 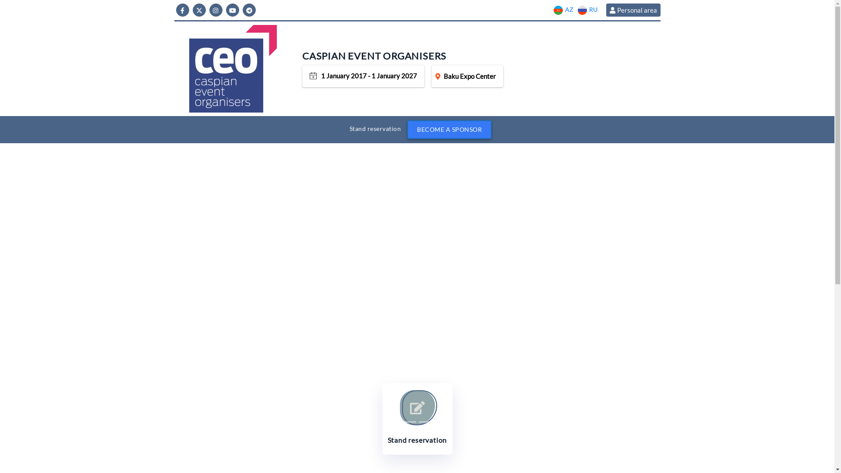 I want to click on Stand reservation, so click(x=375, y=129).